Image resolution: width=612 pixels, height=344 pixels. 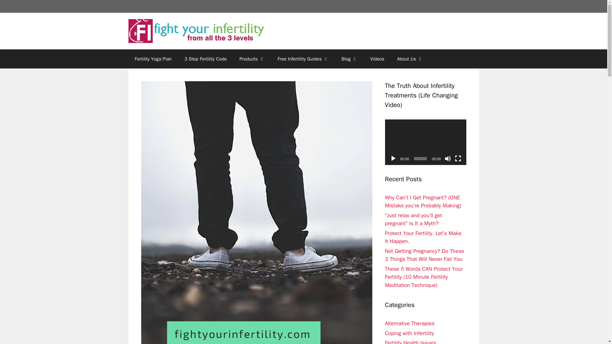 What do you see at coordinates (458, 159) in the screenshot?
I see `Fullscreen` at bounding box center [458, 159].